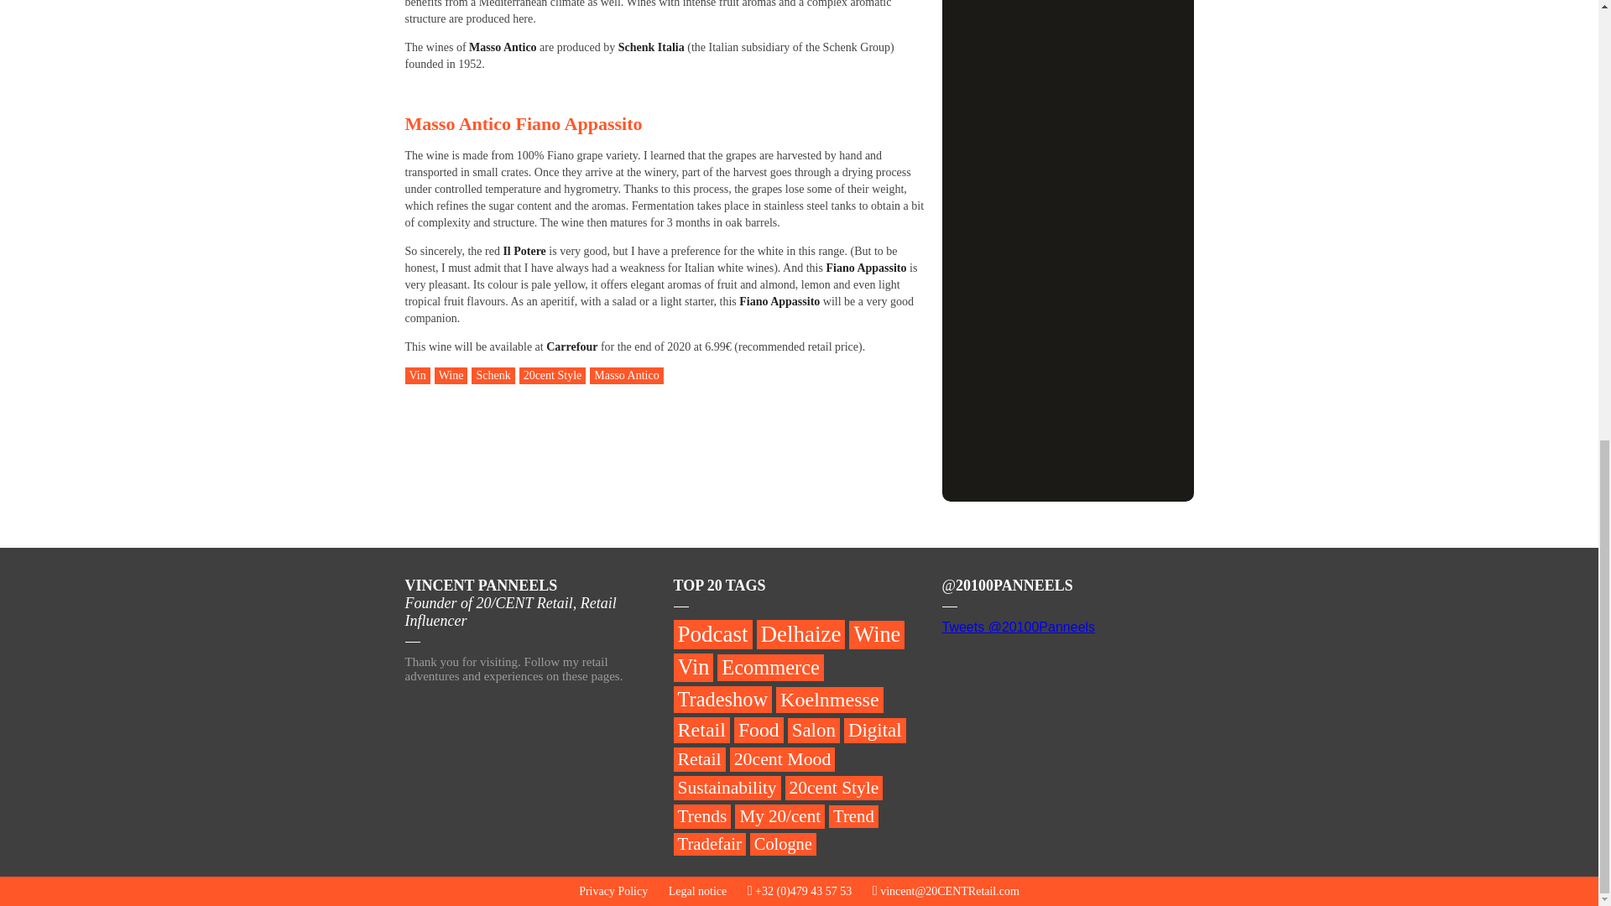 This screenshot has height=906, width=1611. What do you see at coordinates (759, 730) in the screenshot?
I see `Food` at bounding box center [759, 730].